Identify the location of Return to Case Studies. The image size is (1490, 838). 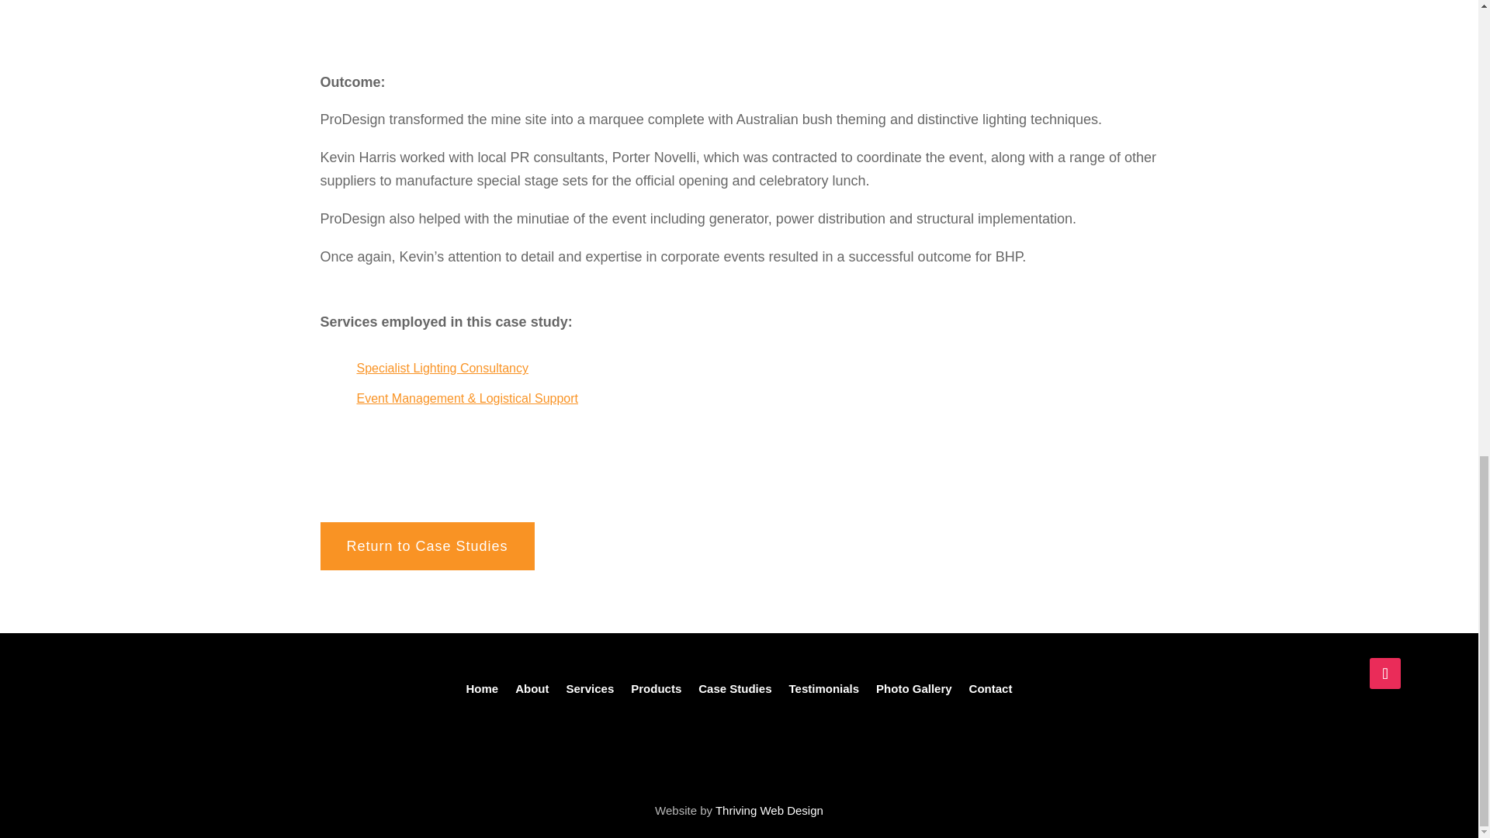
(427, 546).